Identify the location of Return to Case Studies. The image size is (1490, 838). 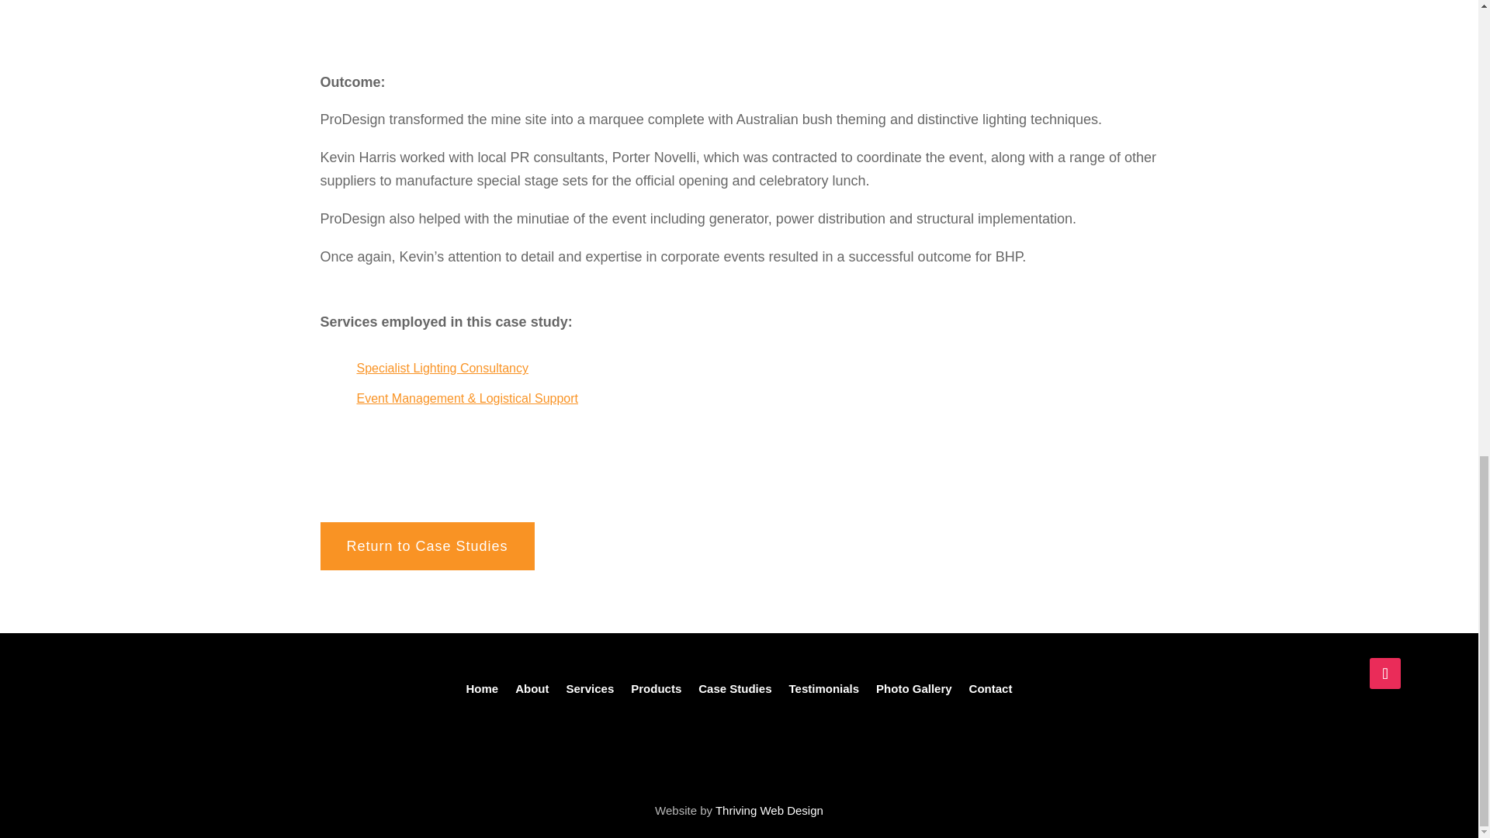
(427, 546).